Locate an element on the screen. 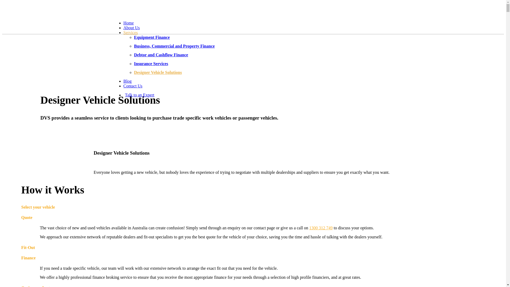  Equipment Finance is located at coordinates (152, 37).